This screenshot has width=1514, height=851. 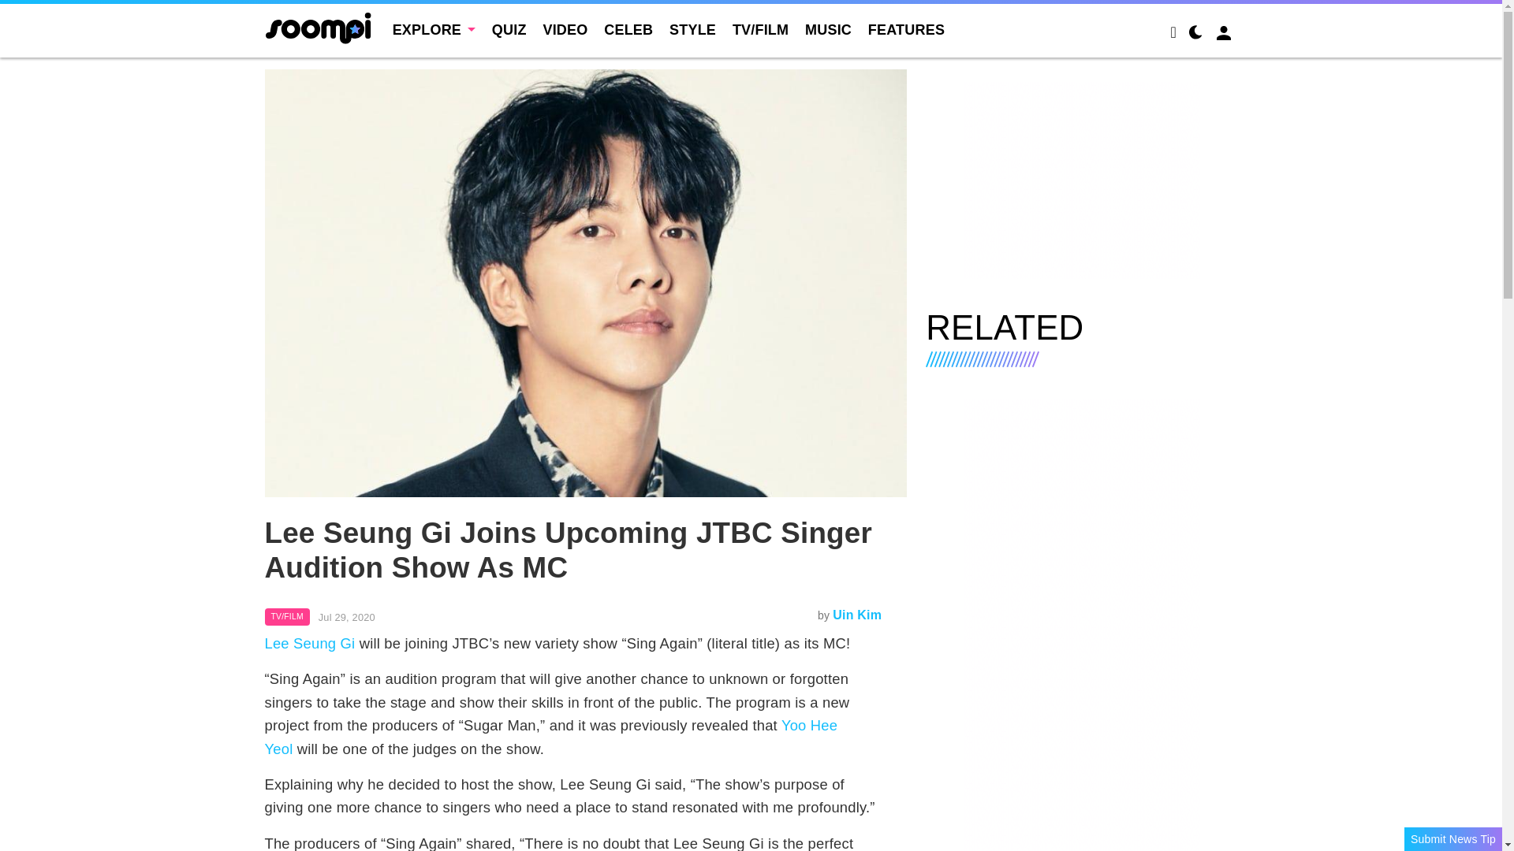 I want to click on Uin Kim, so click(x=856, y=615).